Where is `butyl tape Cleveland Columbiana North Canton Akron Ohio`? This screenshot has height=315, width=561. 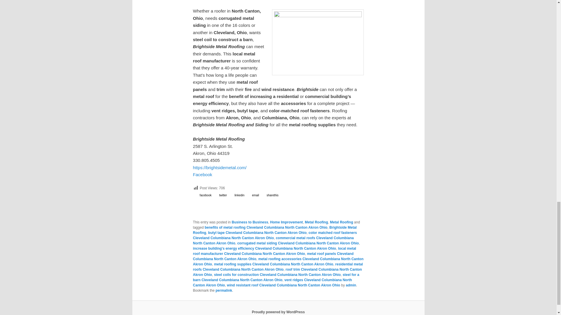
butyl tape Cleveland Columbiana North Canton Akron Ohio is located at coordinates (257, 232).